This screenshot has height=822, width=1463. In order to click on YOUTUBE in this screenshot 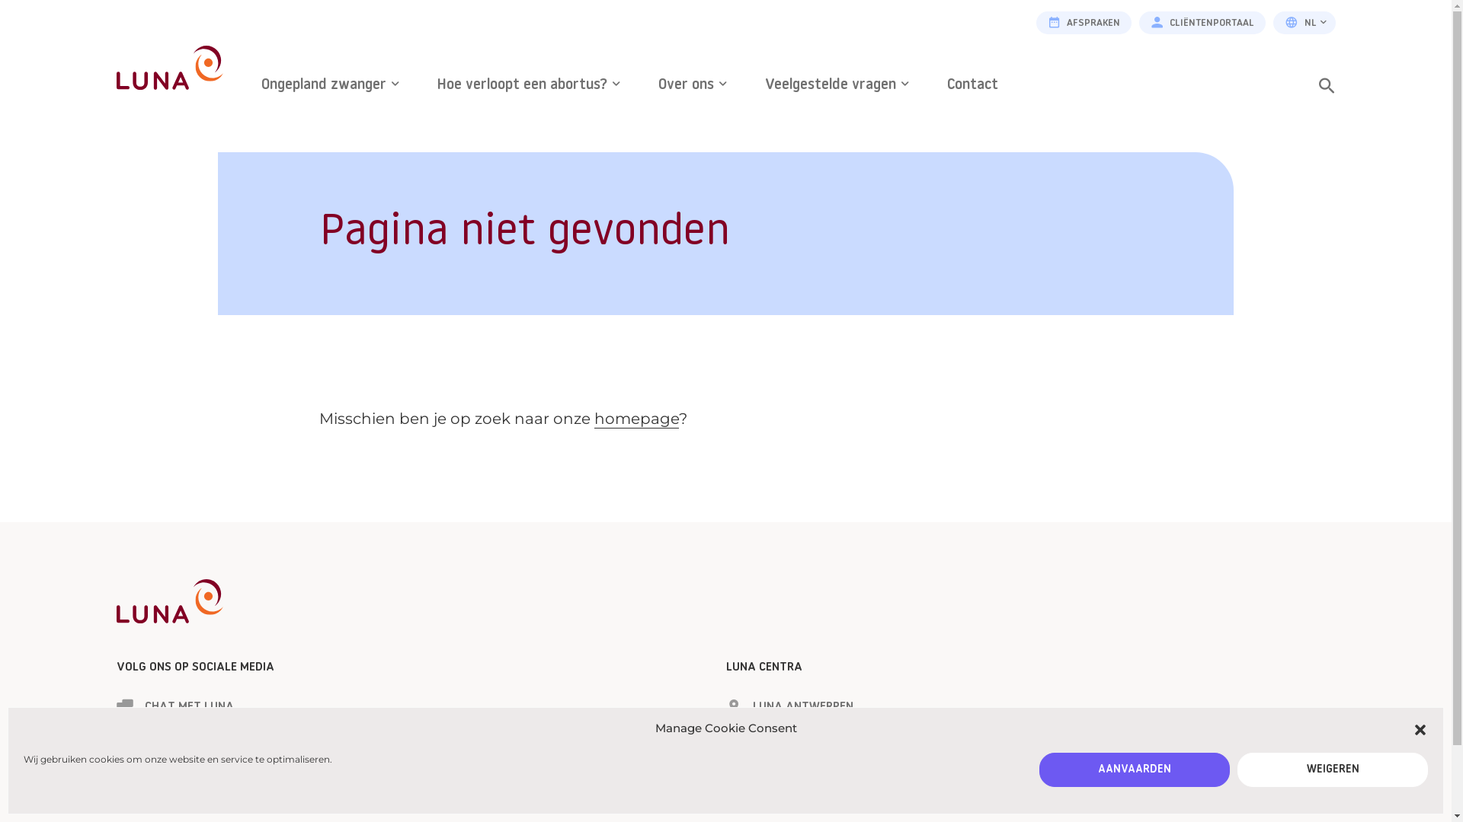, I will do `click(155, 781)`.